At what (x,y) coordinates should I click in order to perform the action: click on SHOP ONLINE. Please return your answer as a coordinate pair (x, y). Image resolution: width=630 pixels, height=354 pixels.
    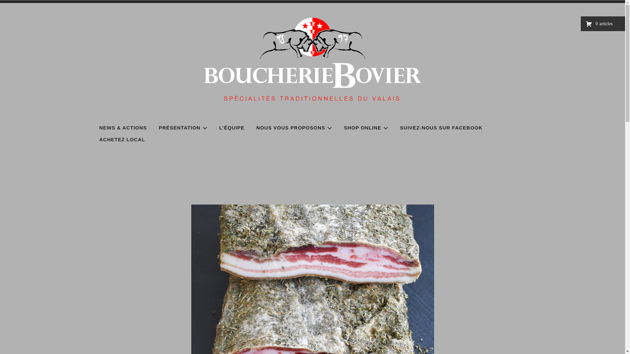
    Looking at the image, I should click on (366, 128).